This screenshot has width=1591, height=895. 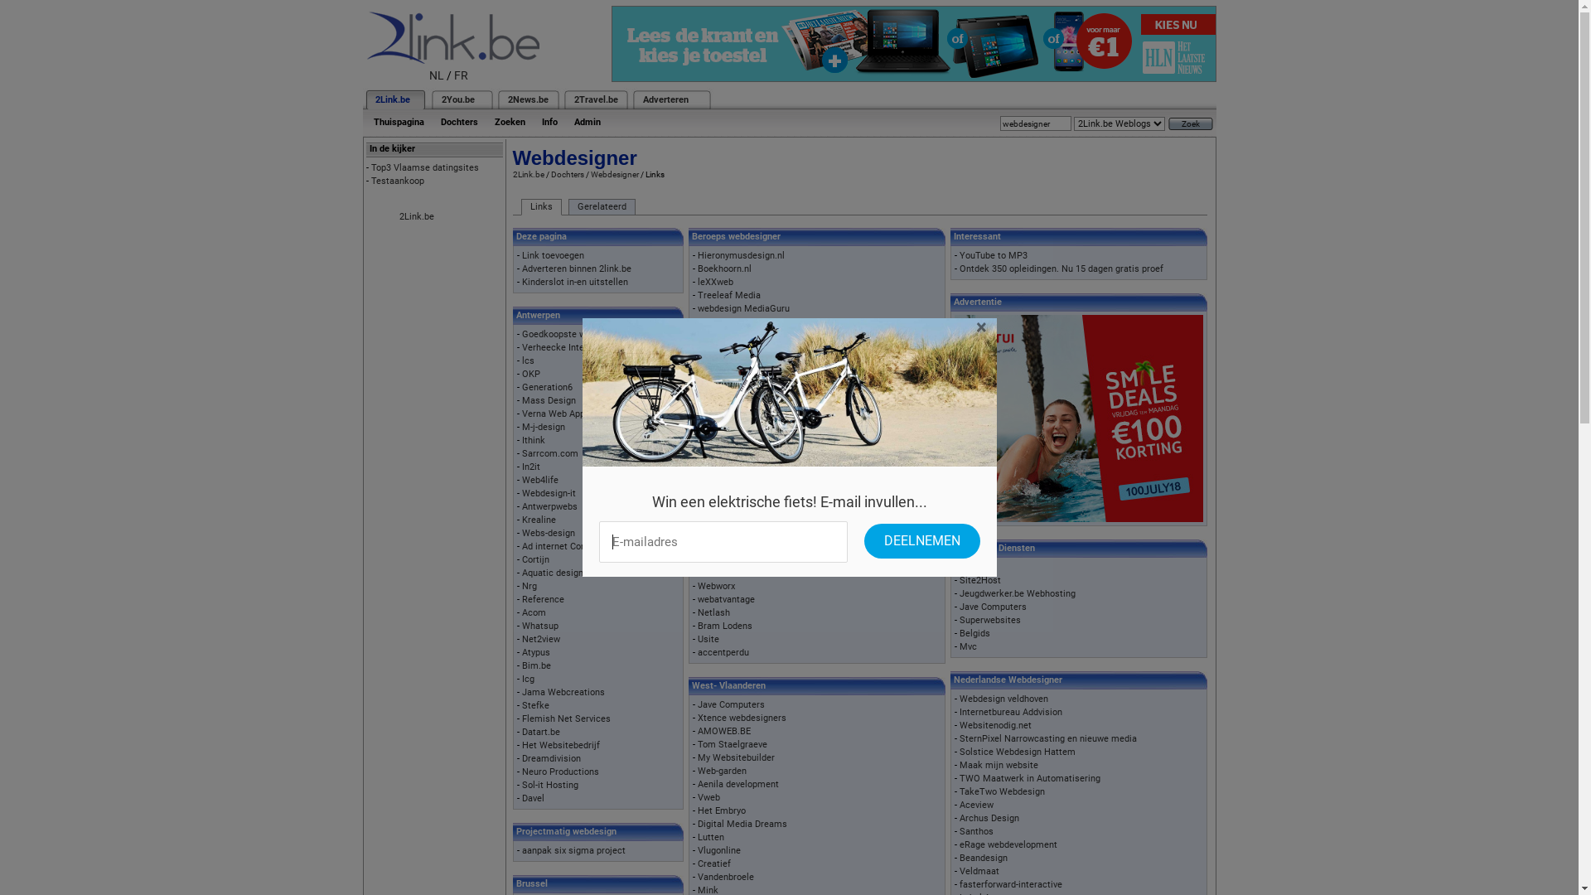 What do you see at coordinates (723, 653) in the screenshot?
I see `accentperdu` at bounding box center [723, 653].